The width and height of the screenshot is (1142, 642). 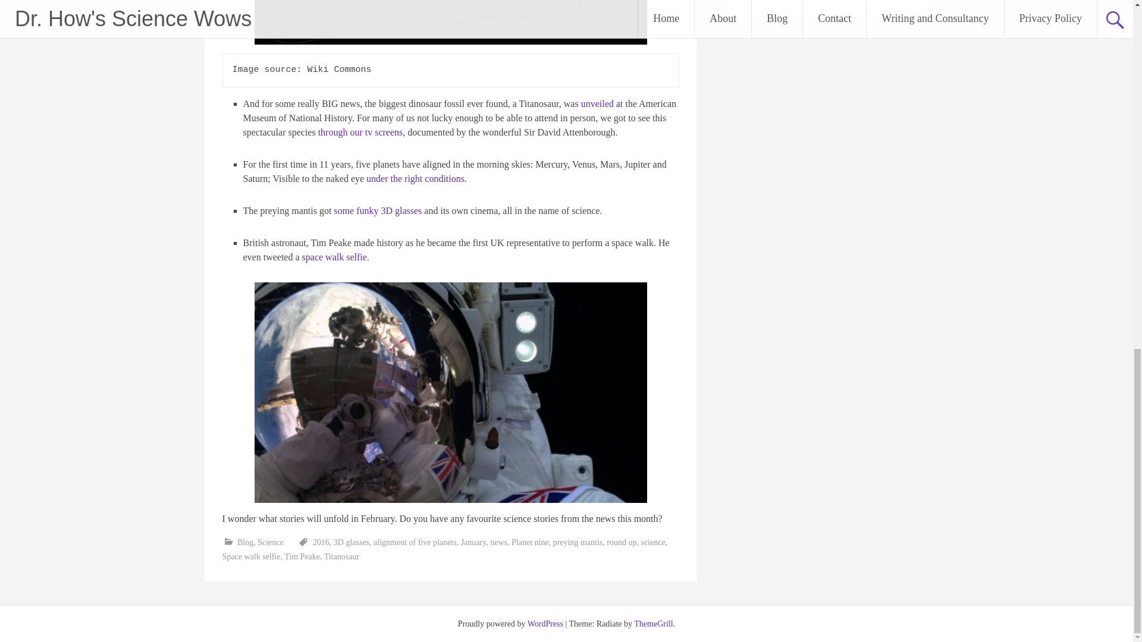 I want to click on January, so click(x=473, y=542).